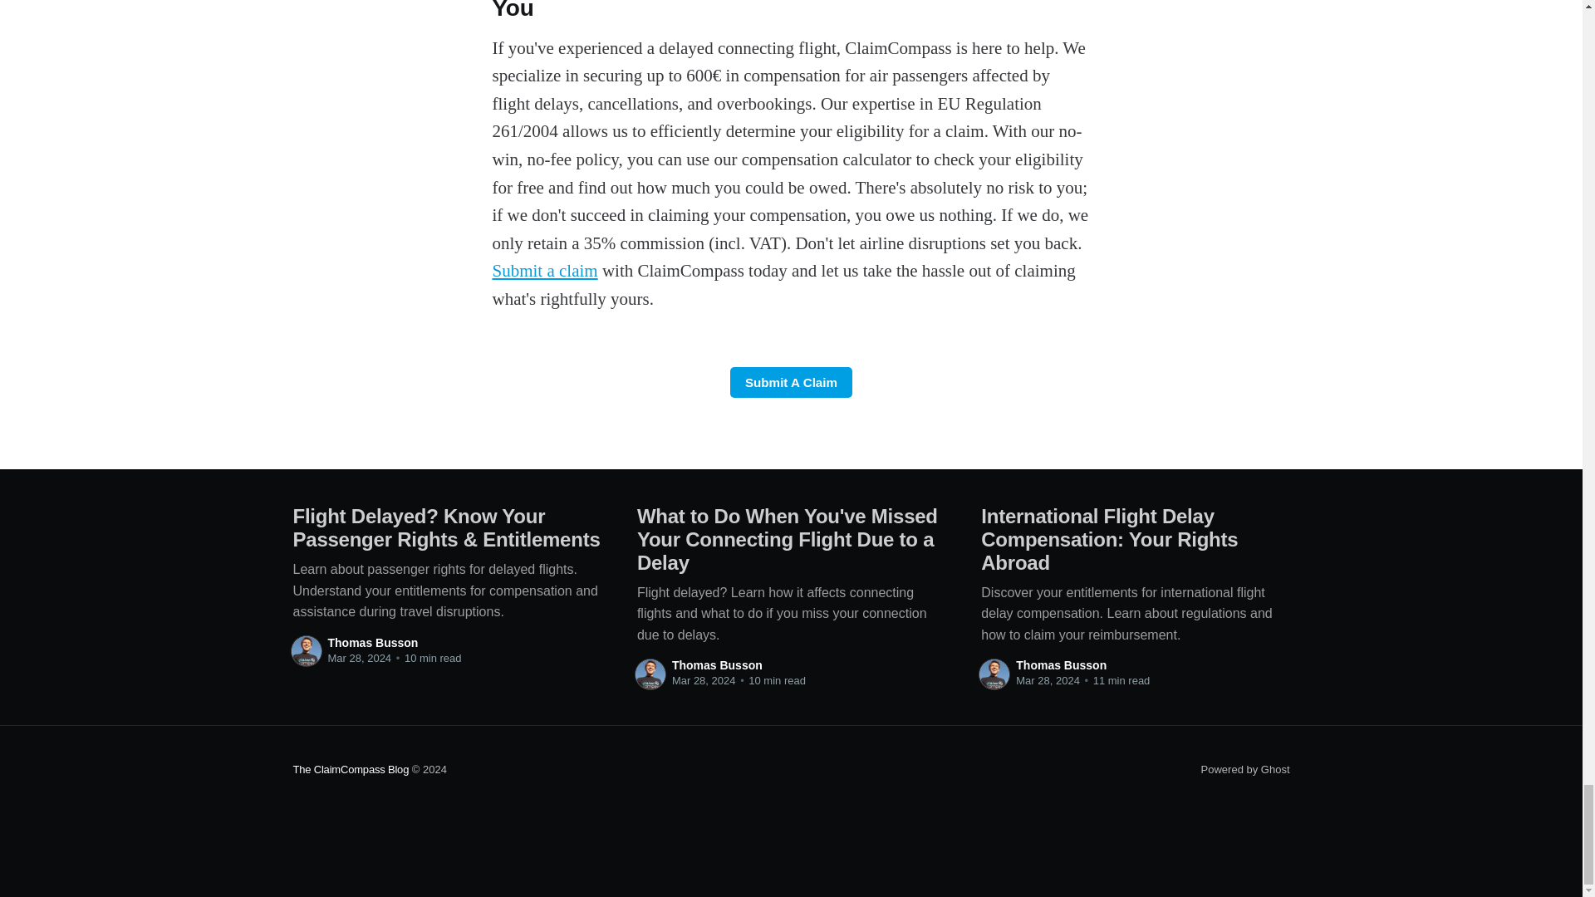  What do you see at coordinates (543, 271) in the screenshot?
I see `Submit a claim` at bounding box center [543, 271].